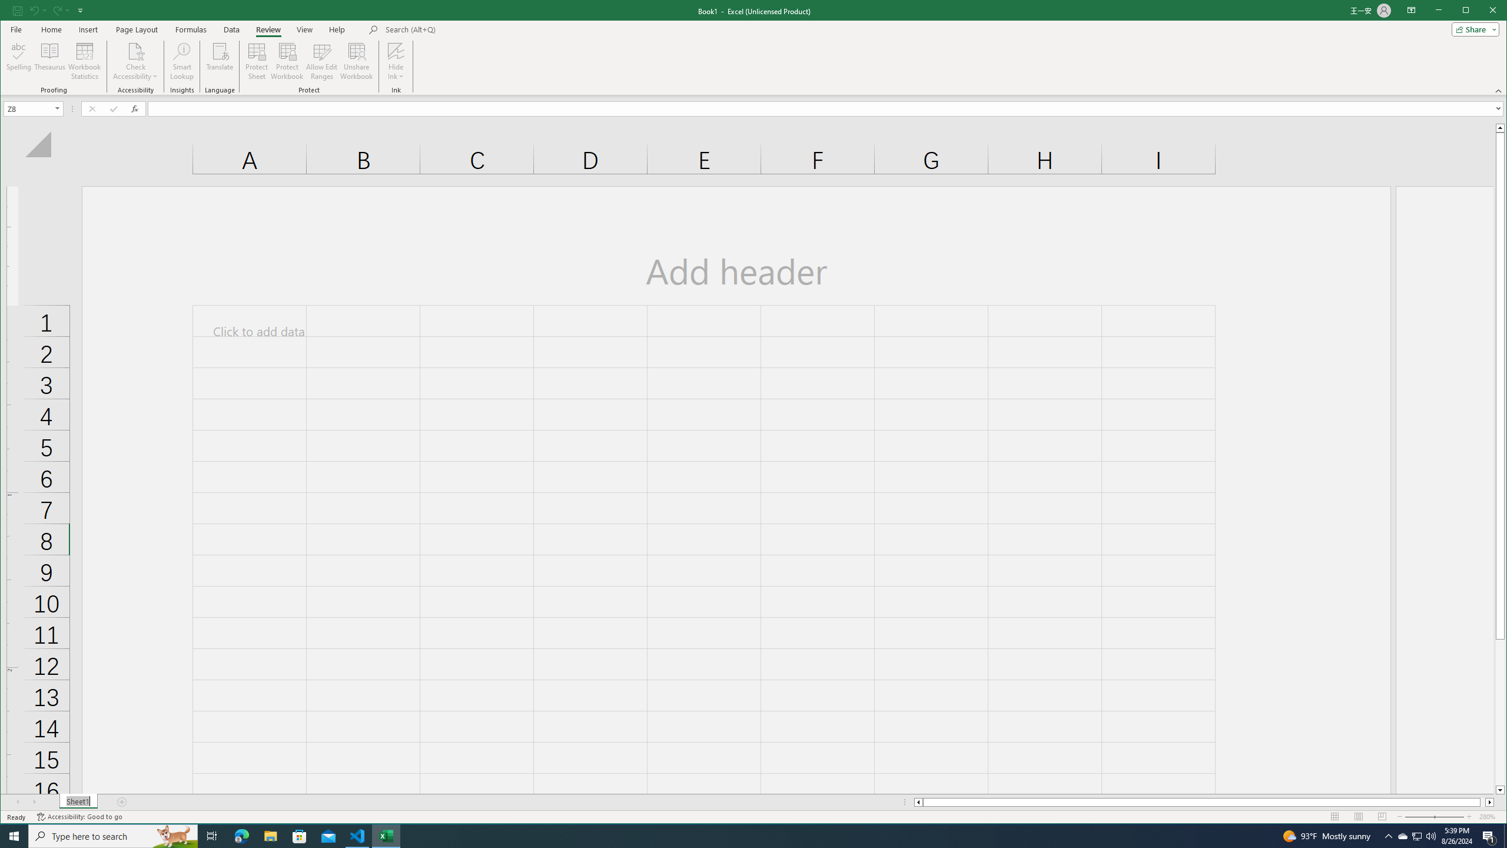 The image size is (1507, 848). Describe the element at coordinates (358, 836) in the screenshot. I see `Visual Studio Code - 1 running window` at that location.